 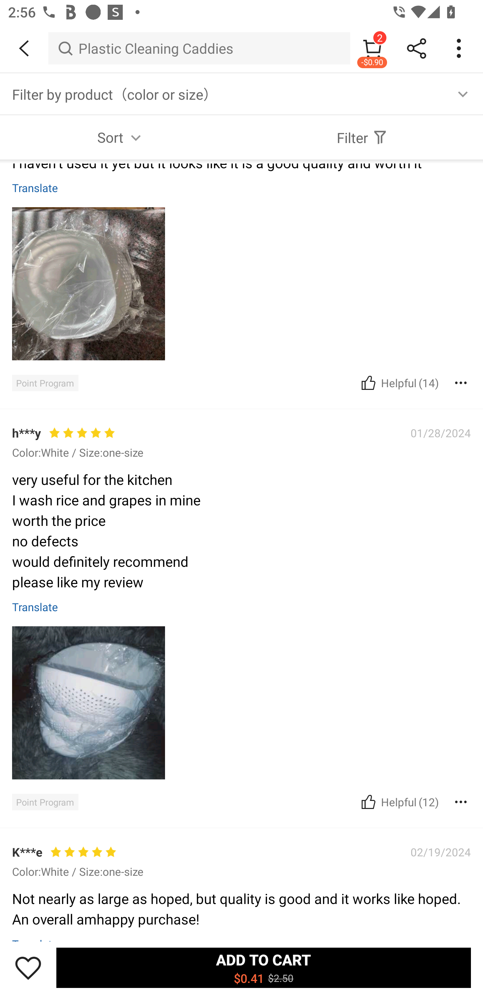 What do you see at coordinates (45, 383) in the screenshot?
I see `Point Program` at bounding box center [45, 383].